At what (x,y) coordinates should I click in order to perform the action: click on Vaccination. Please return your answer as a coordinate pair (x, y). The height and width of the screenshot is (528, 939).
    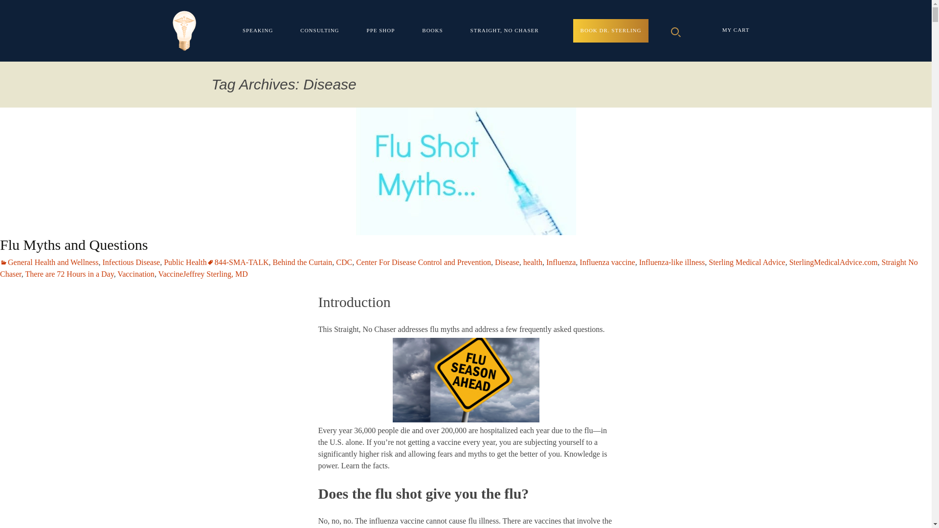
    Looking at the image, I should click on (136, 274).